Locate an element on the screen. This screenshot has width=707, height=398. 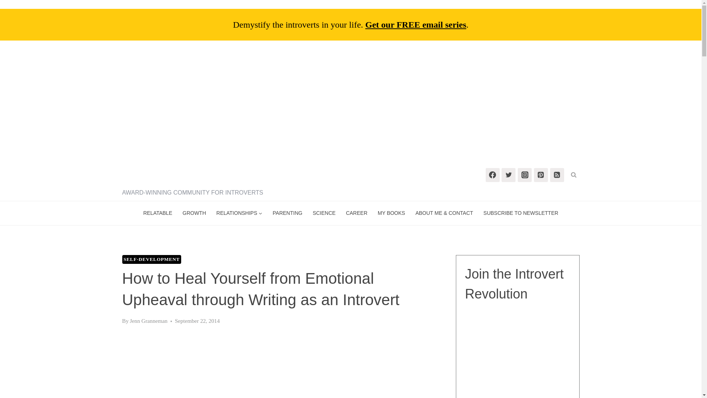
SCIENCE is located at coordinates (324, 213).